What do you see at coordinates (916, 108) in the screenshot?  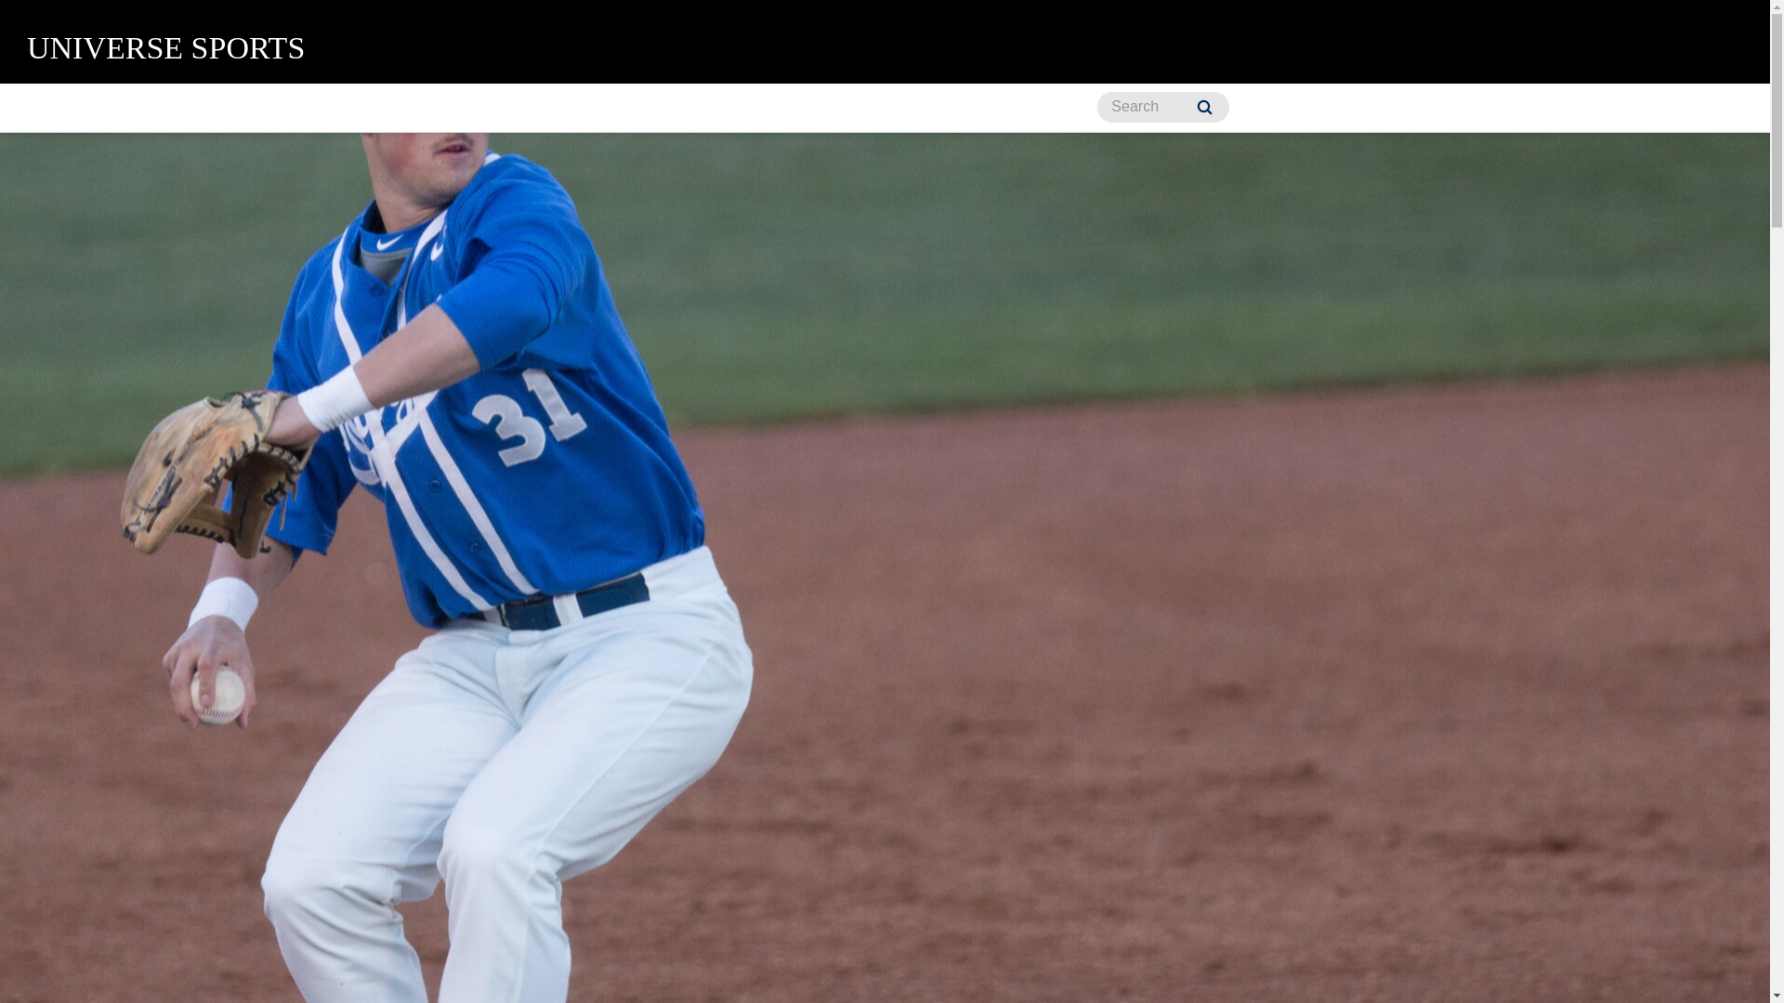 I see `Track and Field` at bounding box center [916, 108].